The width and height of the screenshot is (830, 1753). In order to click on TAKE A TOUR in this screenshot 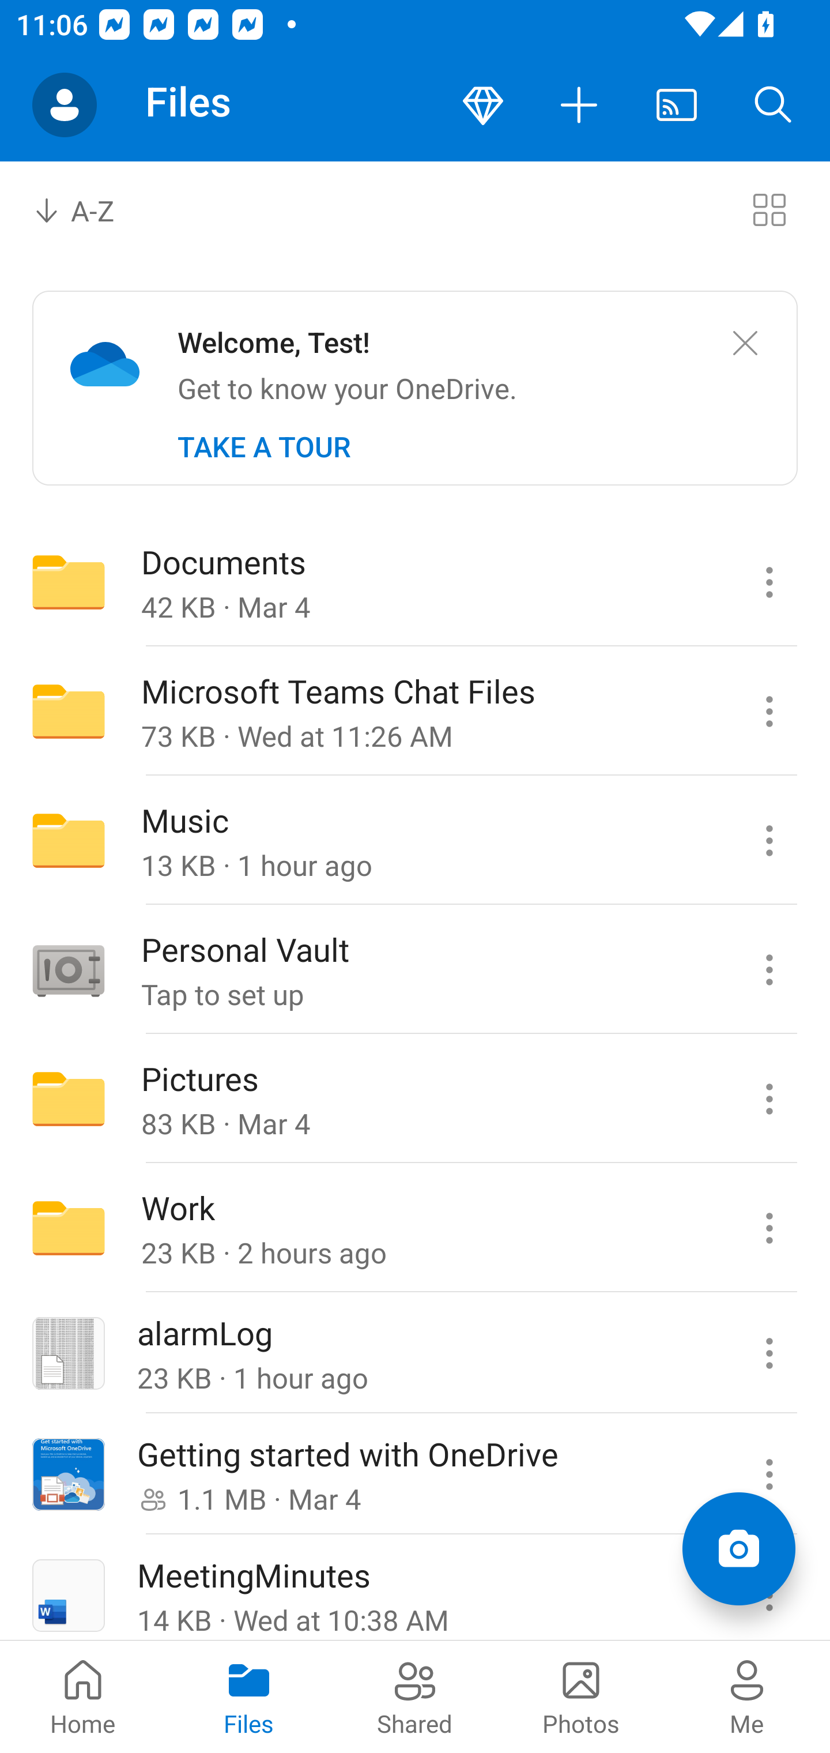, I will do `click(264, 447)`.